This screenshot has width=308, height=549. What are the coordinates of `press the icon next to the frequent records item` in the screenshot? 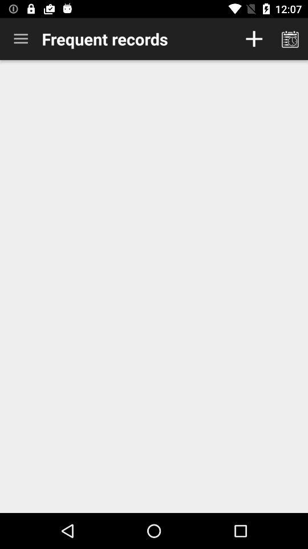 It's located at (21, 39).